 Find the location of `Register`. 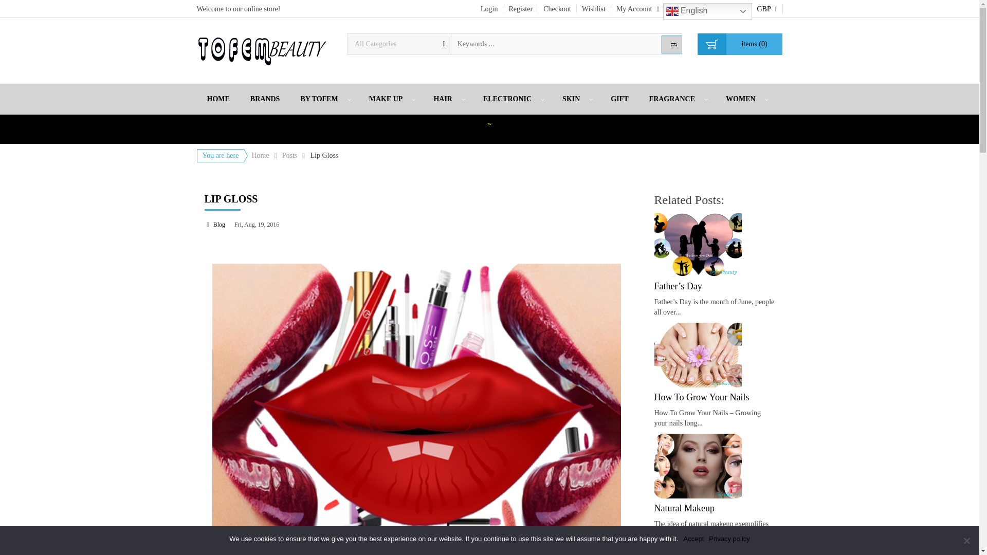

Register is located at coordinates (520, 9).